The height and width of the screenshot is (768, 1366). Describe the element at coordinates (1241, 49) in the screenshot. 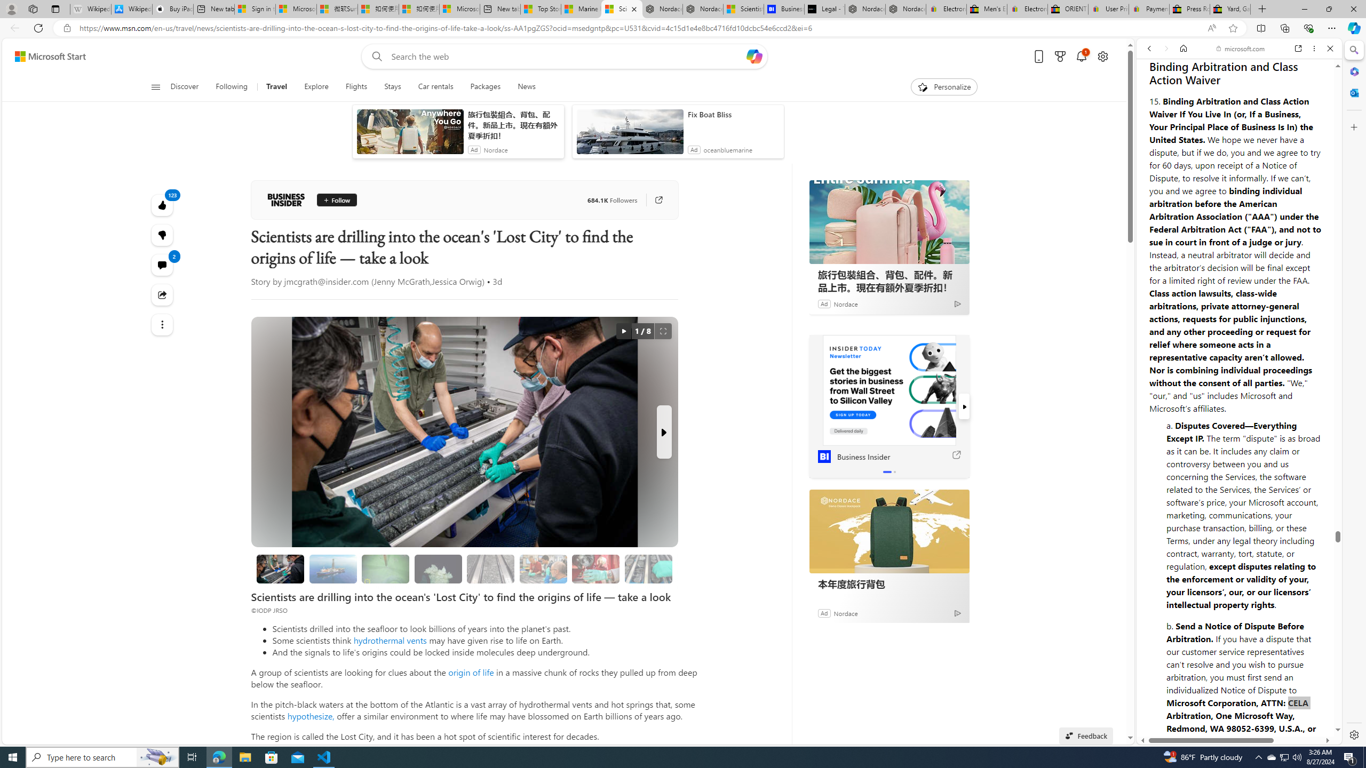

I see `microsoft.com` at that location.